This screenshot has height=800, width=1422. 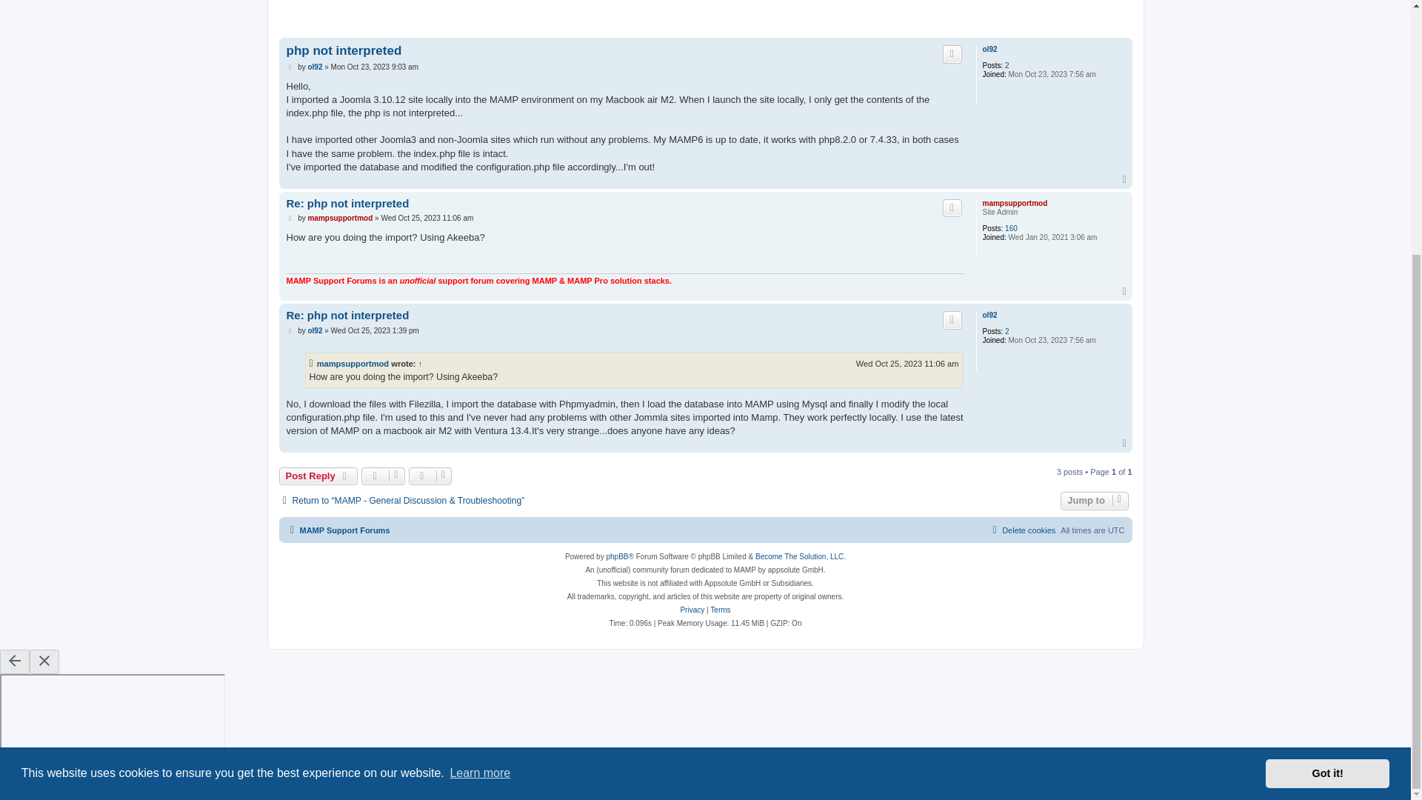 What do you see at coordinates (1012, 229) in the screenshot?
I see `160` at bounding box center [1012, 229].